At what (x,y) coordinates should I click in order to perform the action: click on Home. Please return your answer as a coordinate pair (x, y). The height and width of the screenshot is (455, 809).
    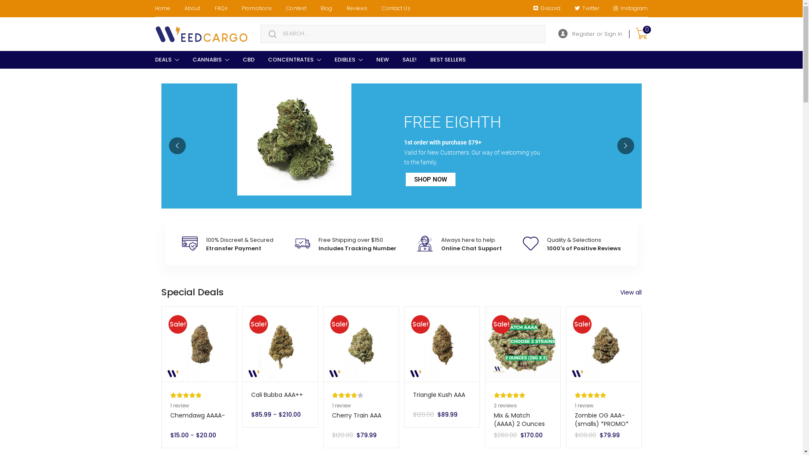
    Looking at the image, I should click on (162, 8).